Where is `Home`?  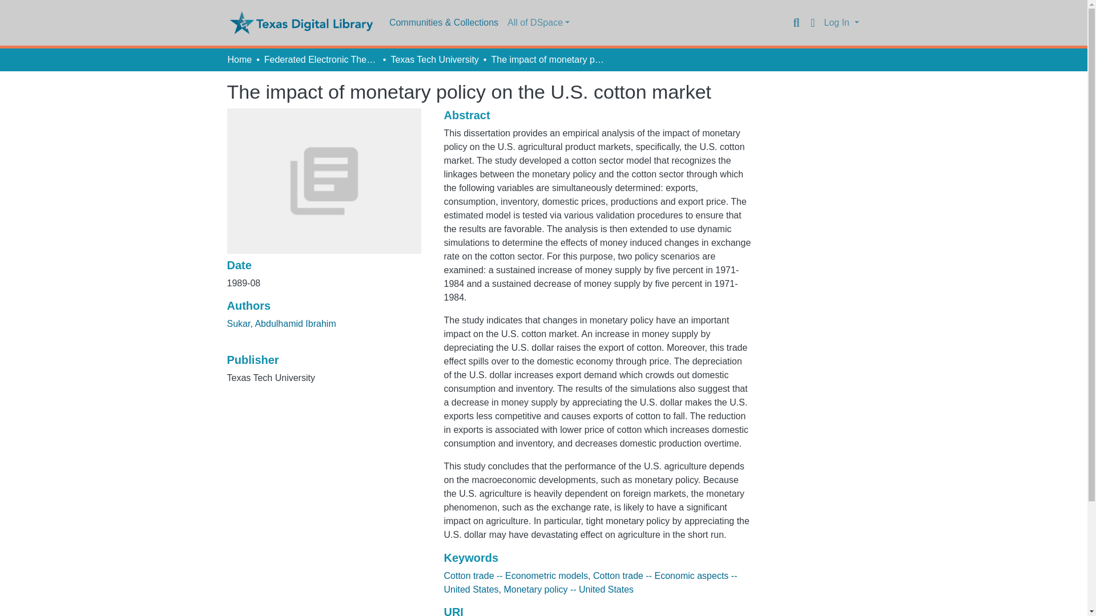 Home is located at coordinates (239, 59).